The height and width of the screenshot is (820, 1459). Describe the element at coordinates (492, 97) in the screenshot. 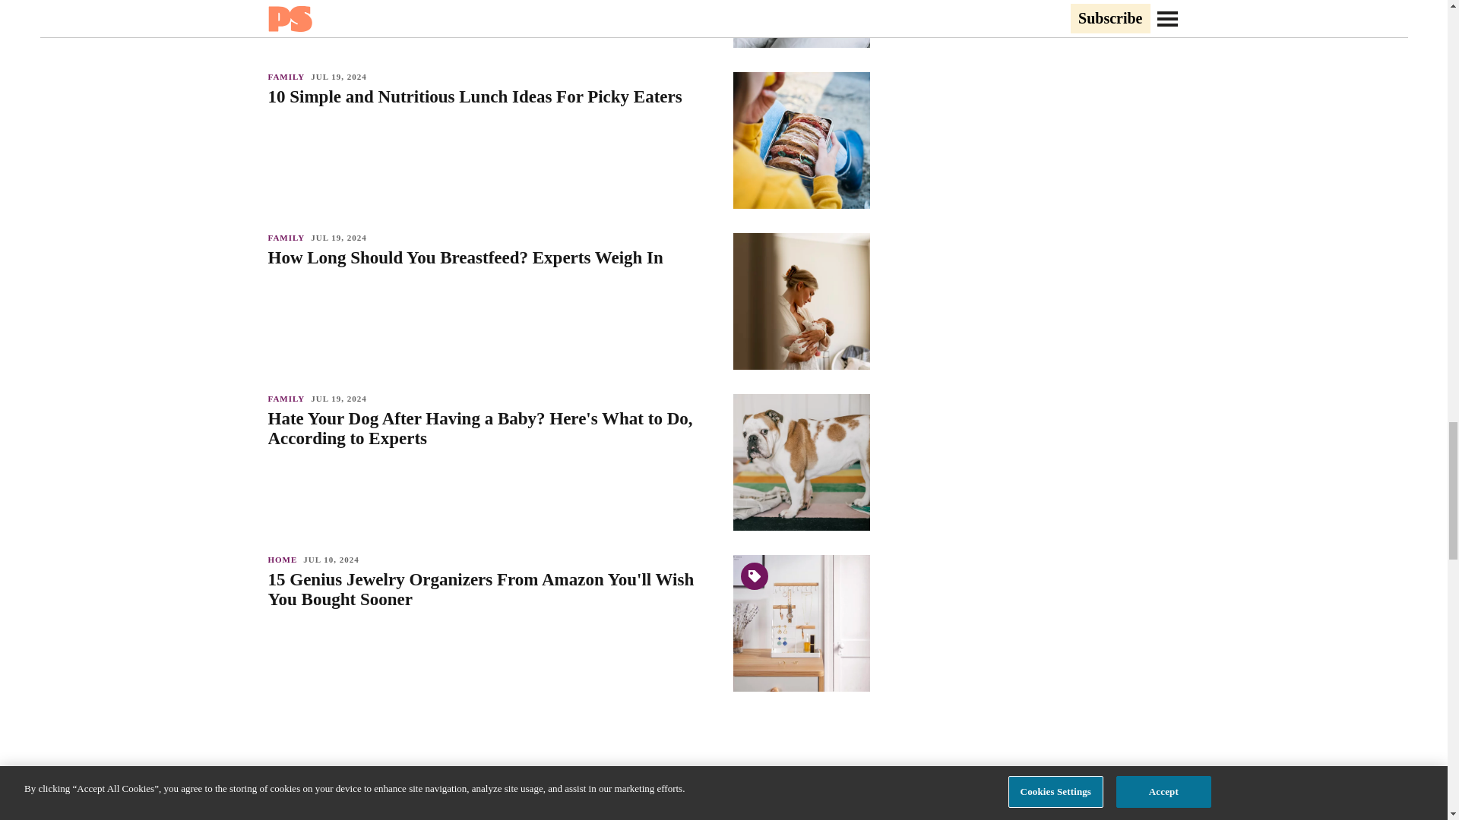

I see `10 Simple and Nutritious Lunch Ideas For Picky Eaters` at that location.